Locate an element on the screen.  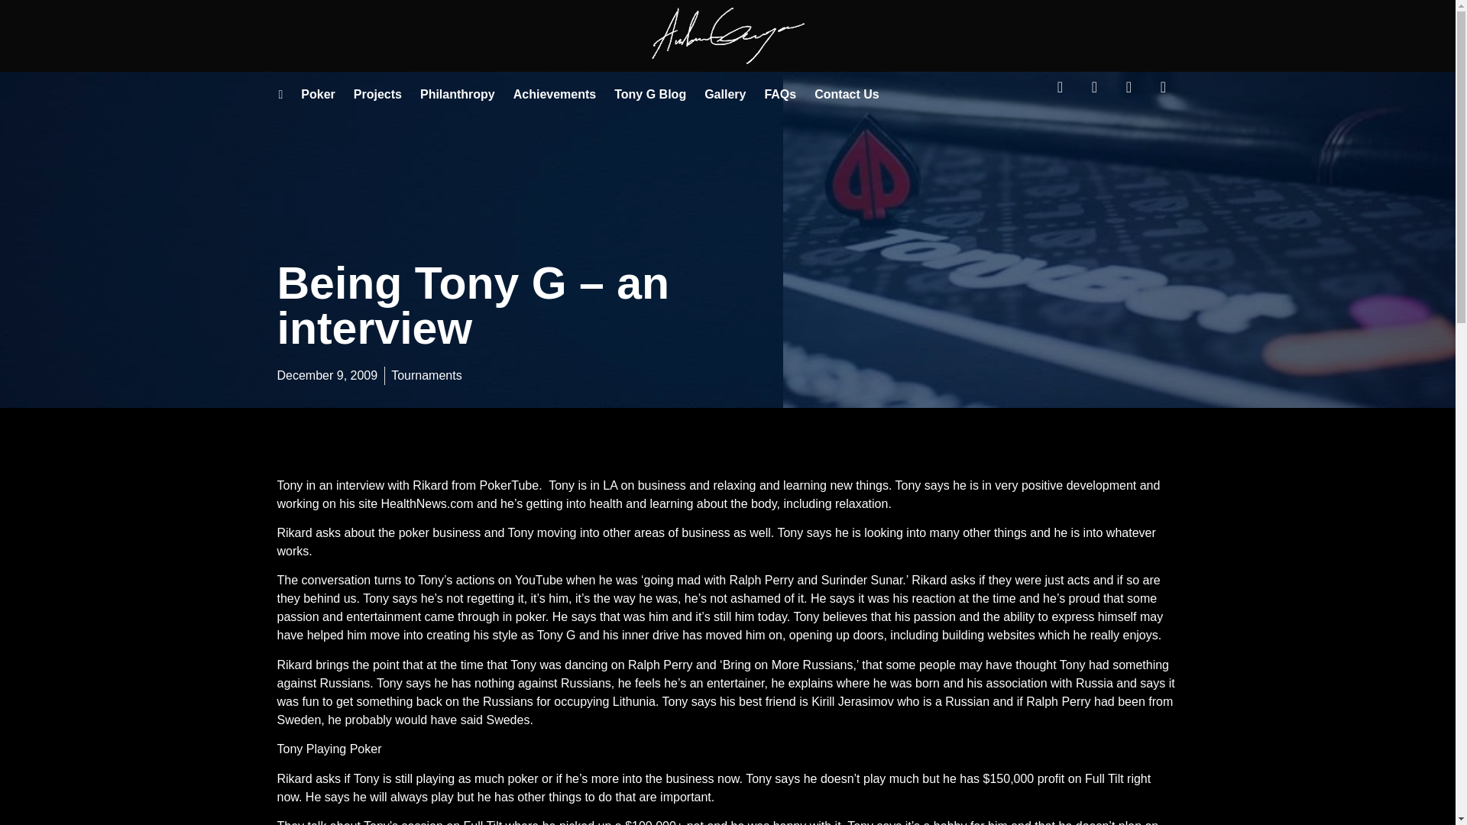
Projects is located at coordinates (377, 95).